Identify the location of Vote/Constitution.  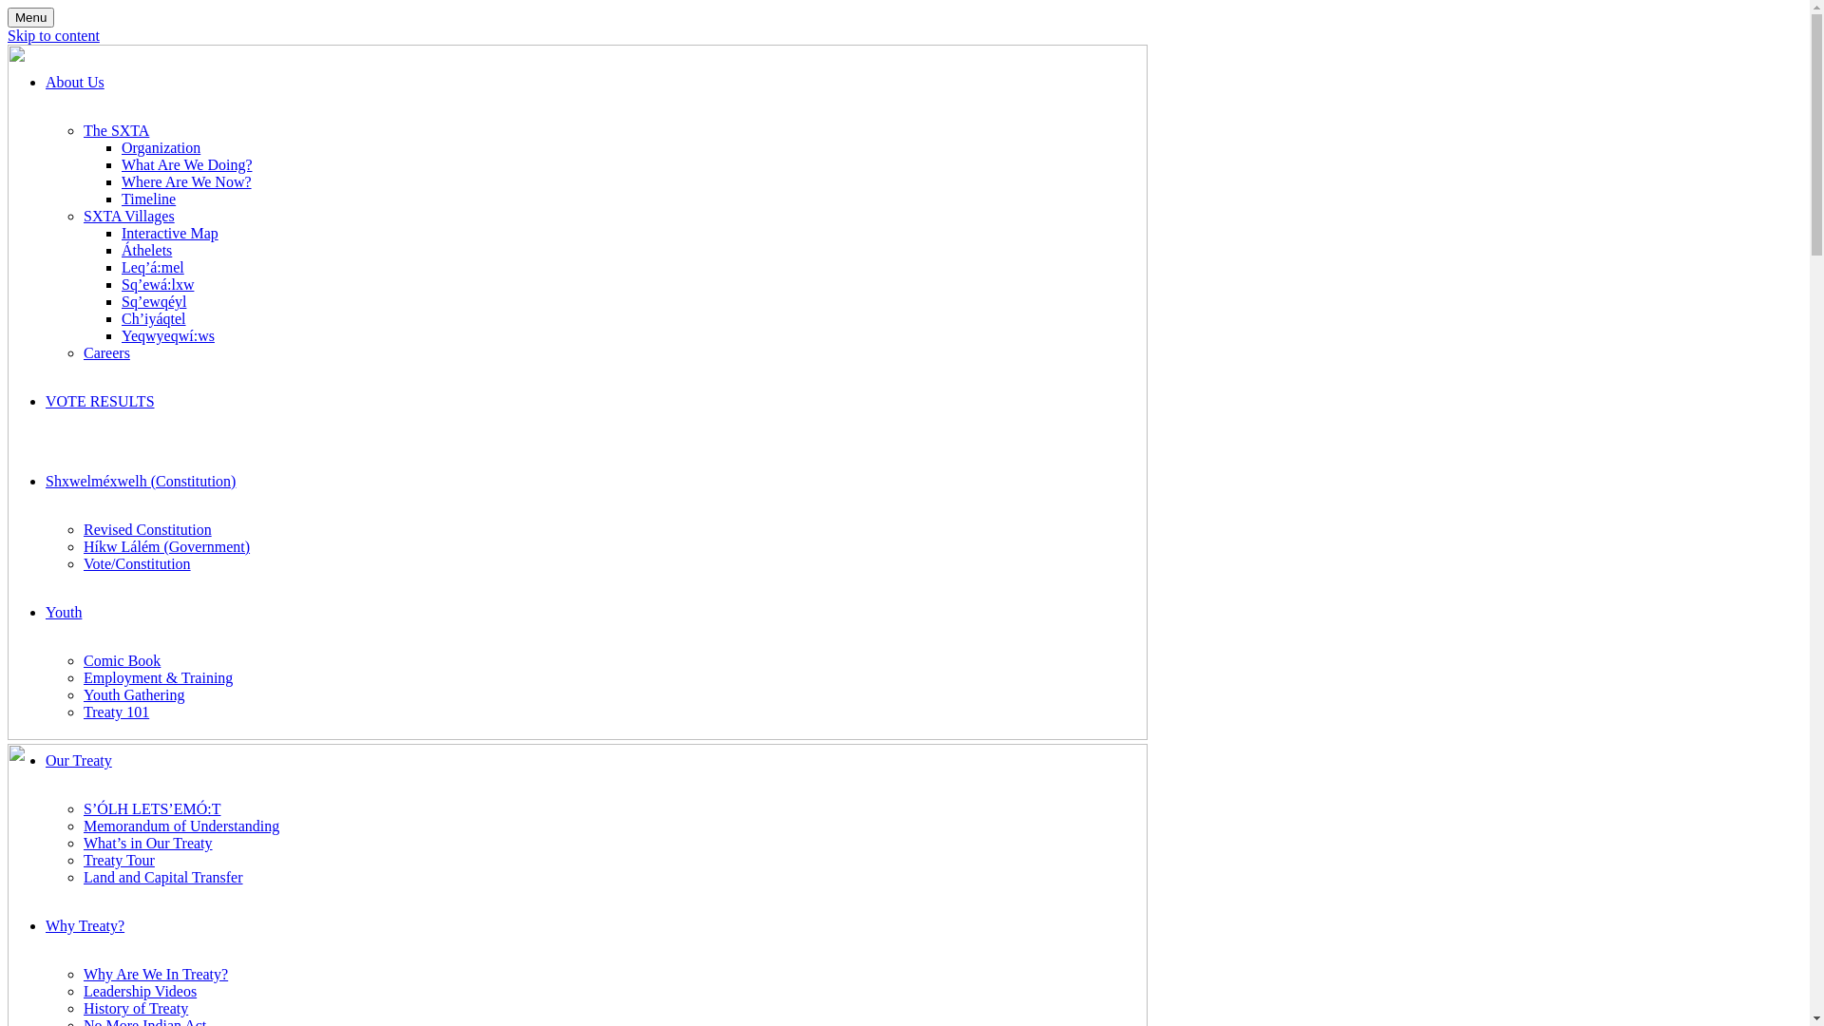
(137, 564).